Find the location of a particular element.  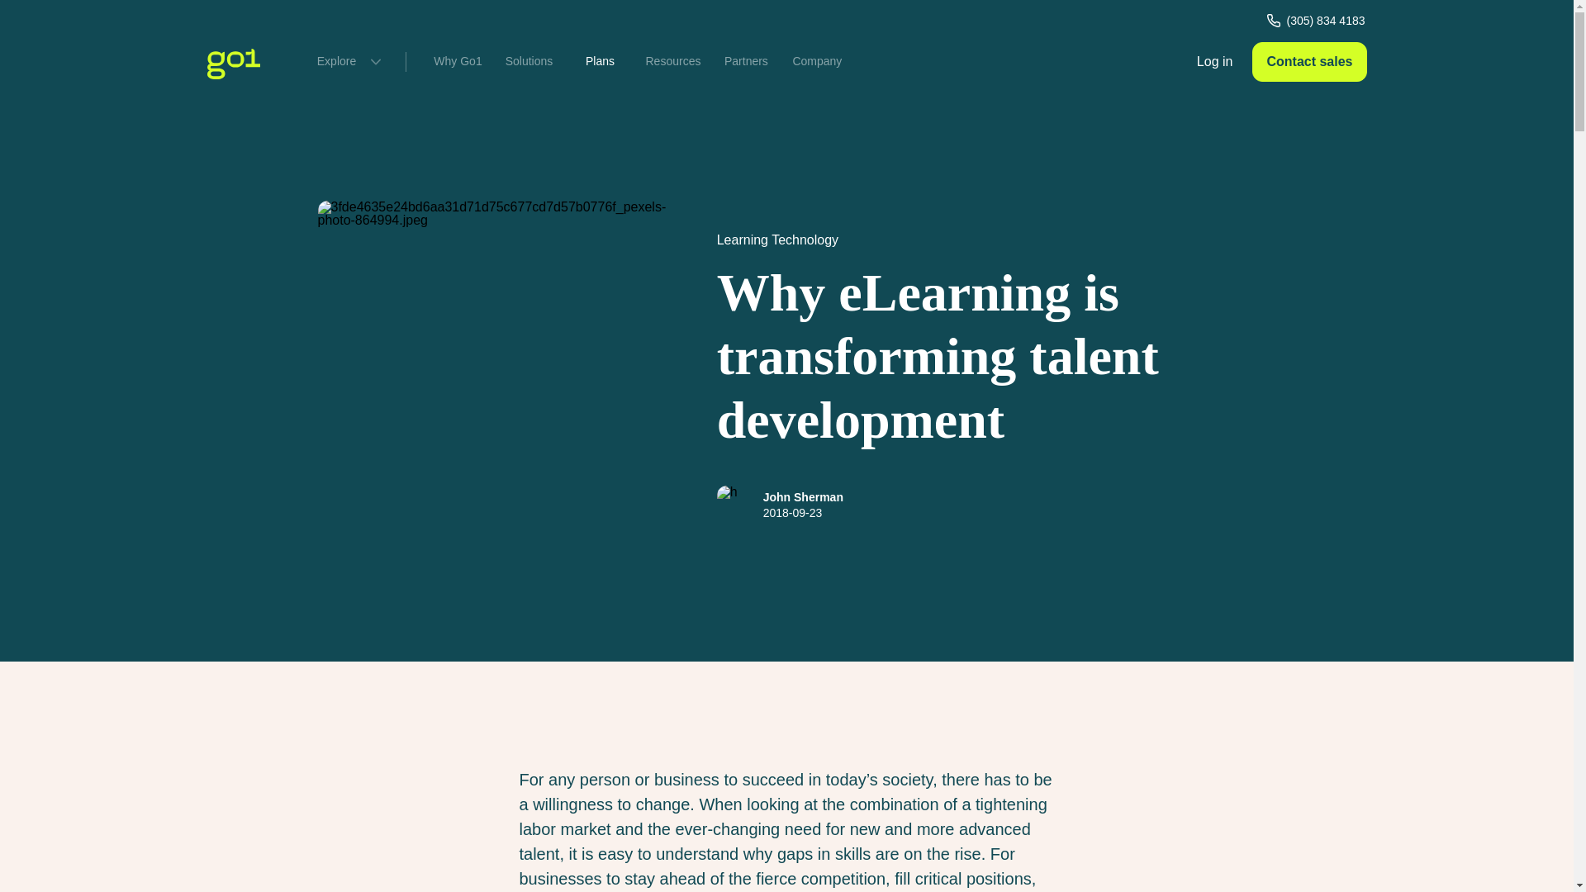

Resources is located at coordinates (672, 61).